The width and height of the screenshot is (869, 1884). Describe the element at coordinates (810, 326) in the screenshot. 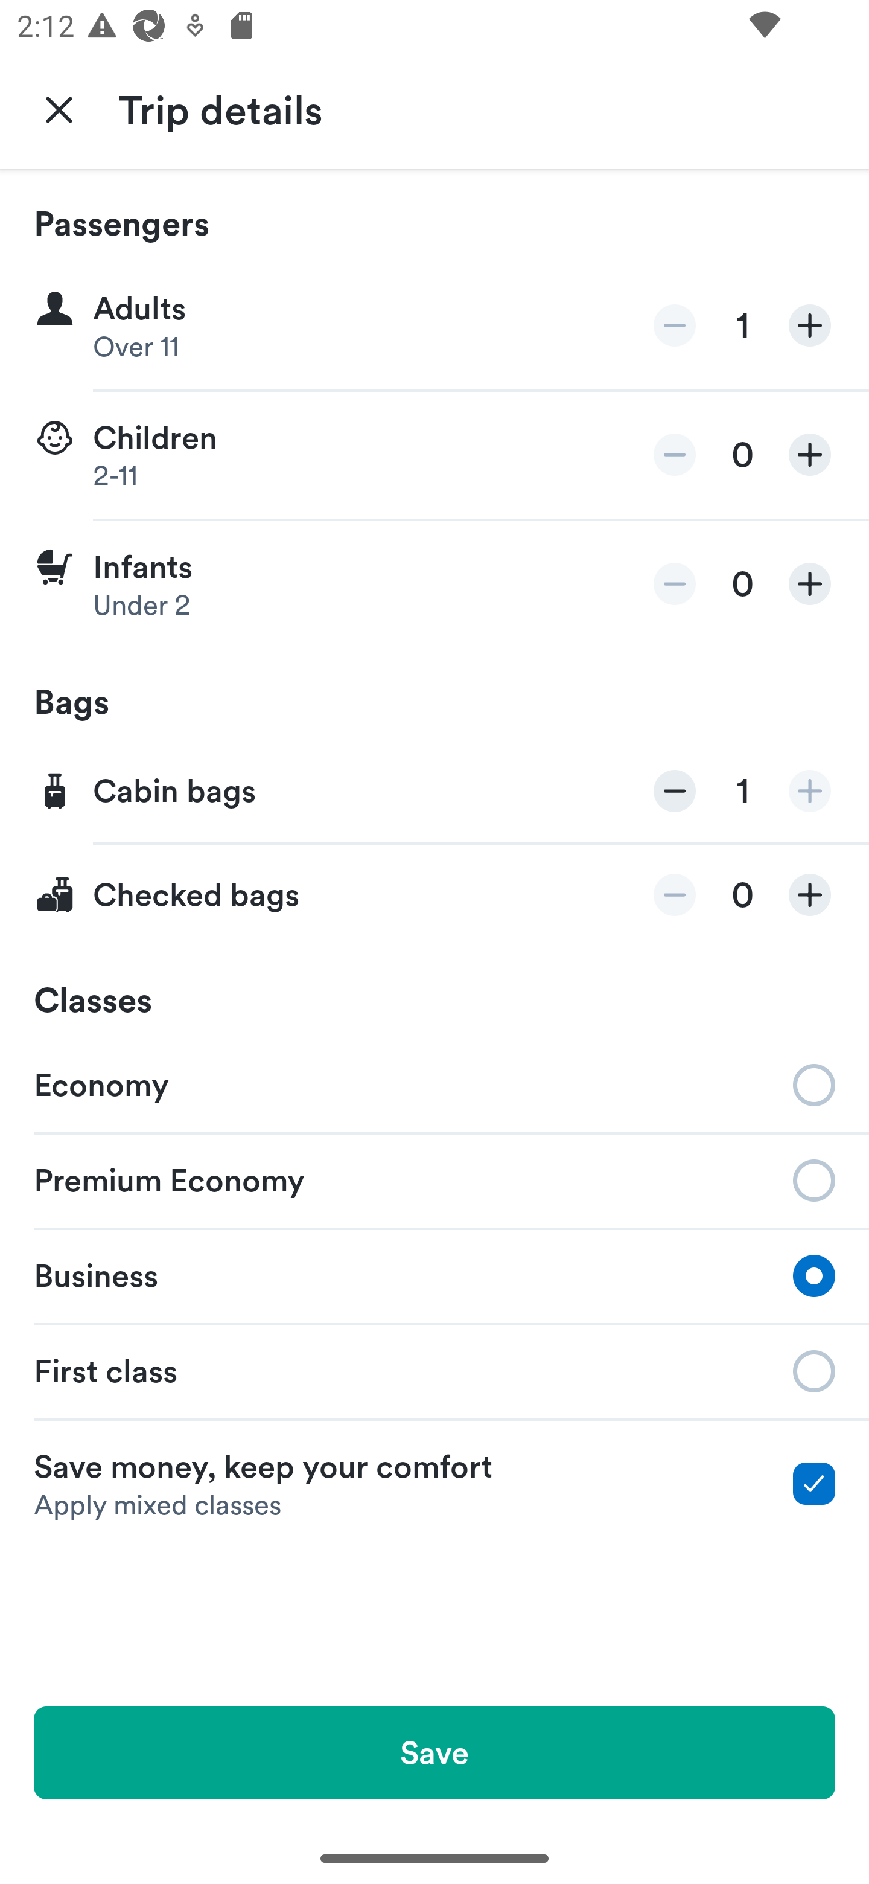

I see `Add` at that location.